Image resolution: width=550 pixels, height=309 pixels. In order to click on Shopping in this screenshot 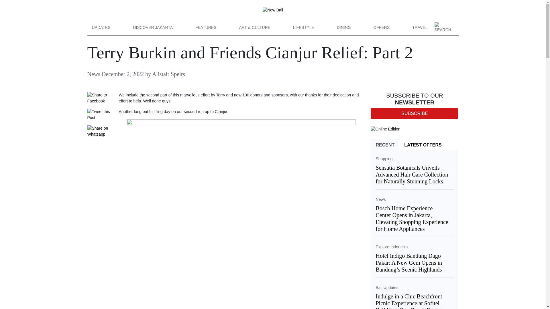, I will do `click(384, 159)`.